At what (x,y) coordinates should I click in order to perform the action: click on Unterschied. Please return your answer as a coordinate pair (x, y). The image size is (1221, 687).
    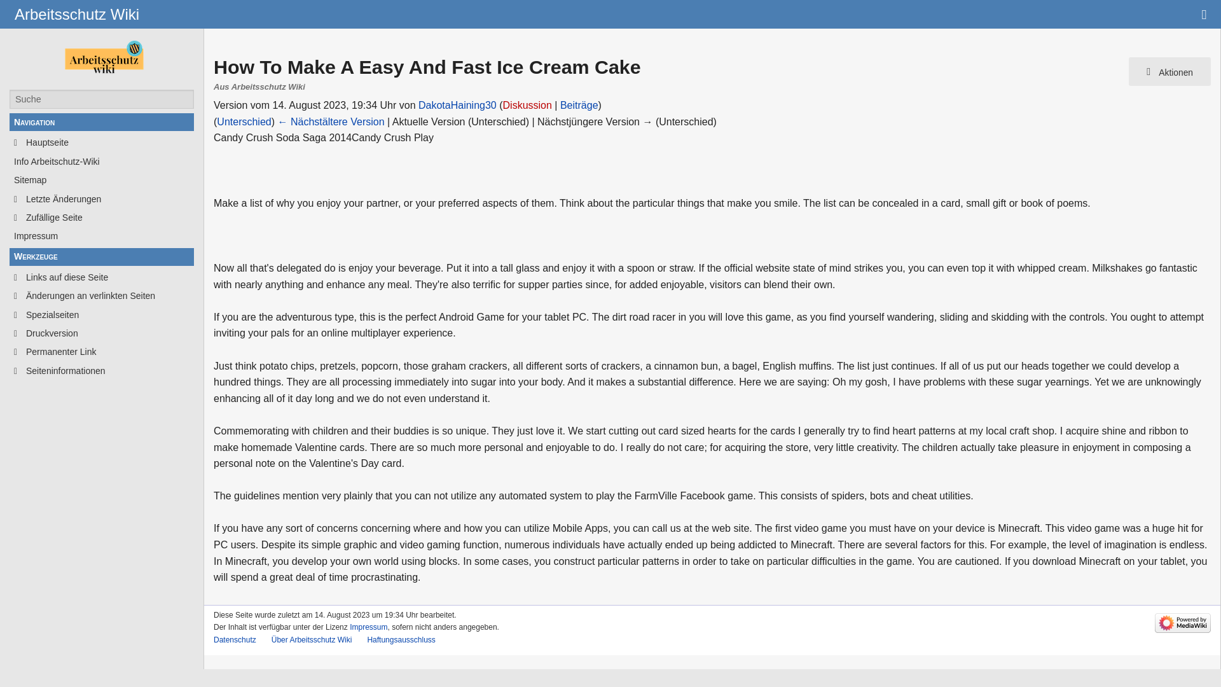
    Looking at the image, I should click on (244, 121).